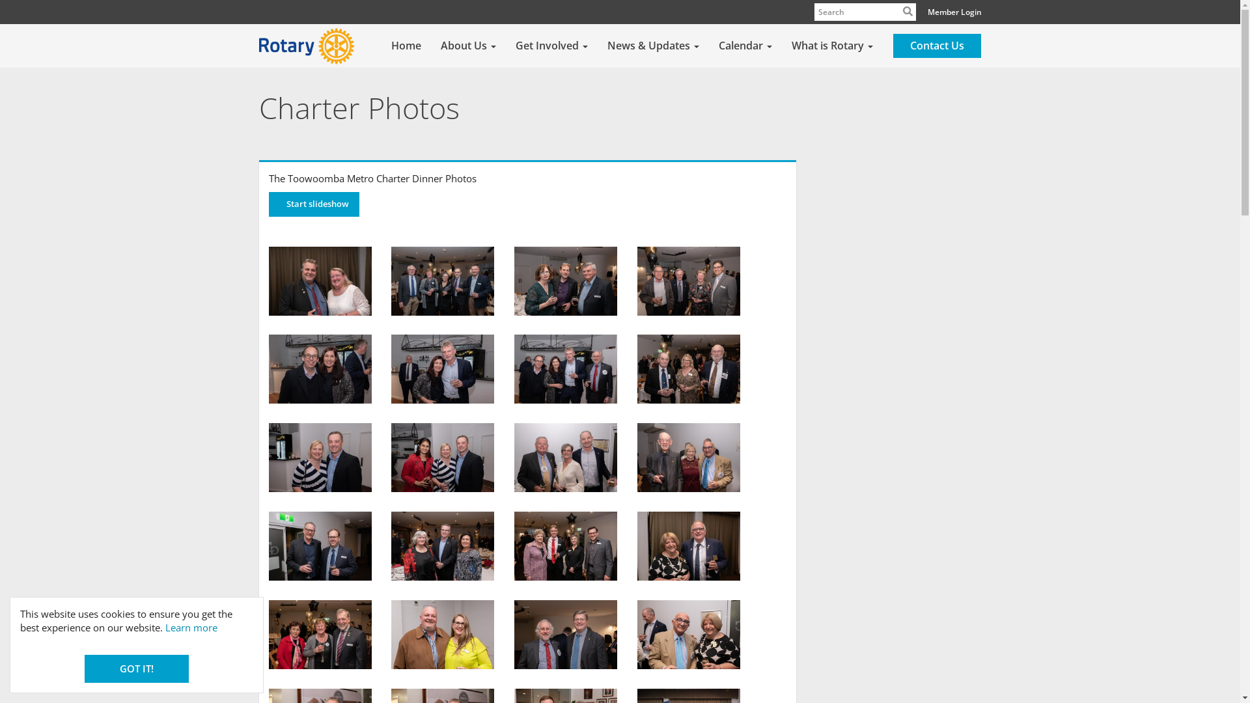 The height and width of the screenshot is (703, 1250). Describe the element at coordinates (745, 46) in the screenshot. I see `Calendar` at that location.